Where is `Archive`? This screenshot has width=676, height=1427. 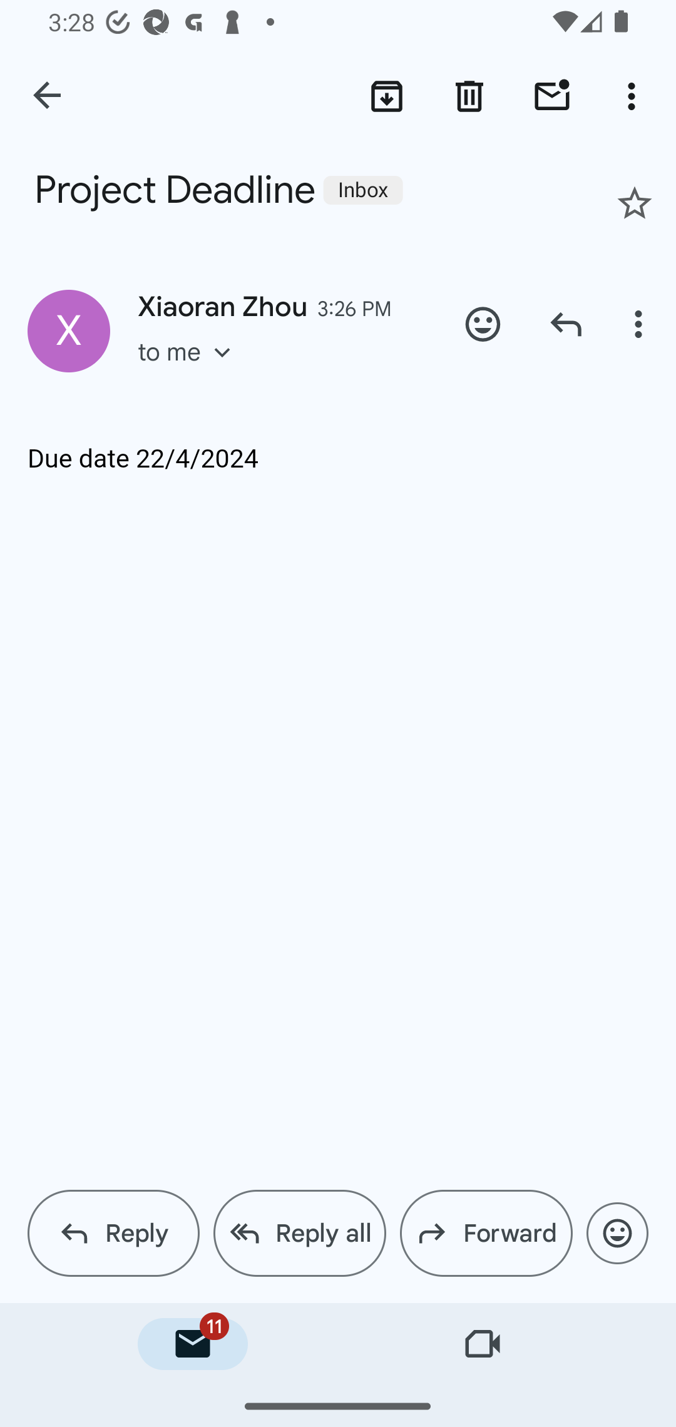 Archive is located at coordinates (386, 96).